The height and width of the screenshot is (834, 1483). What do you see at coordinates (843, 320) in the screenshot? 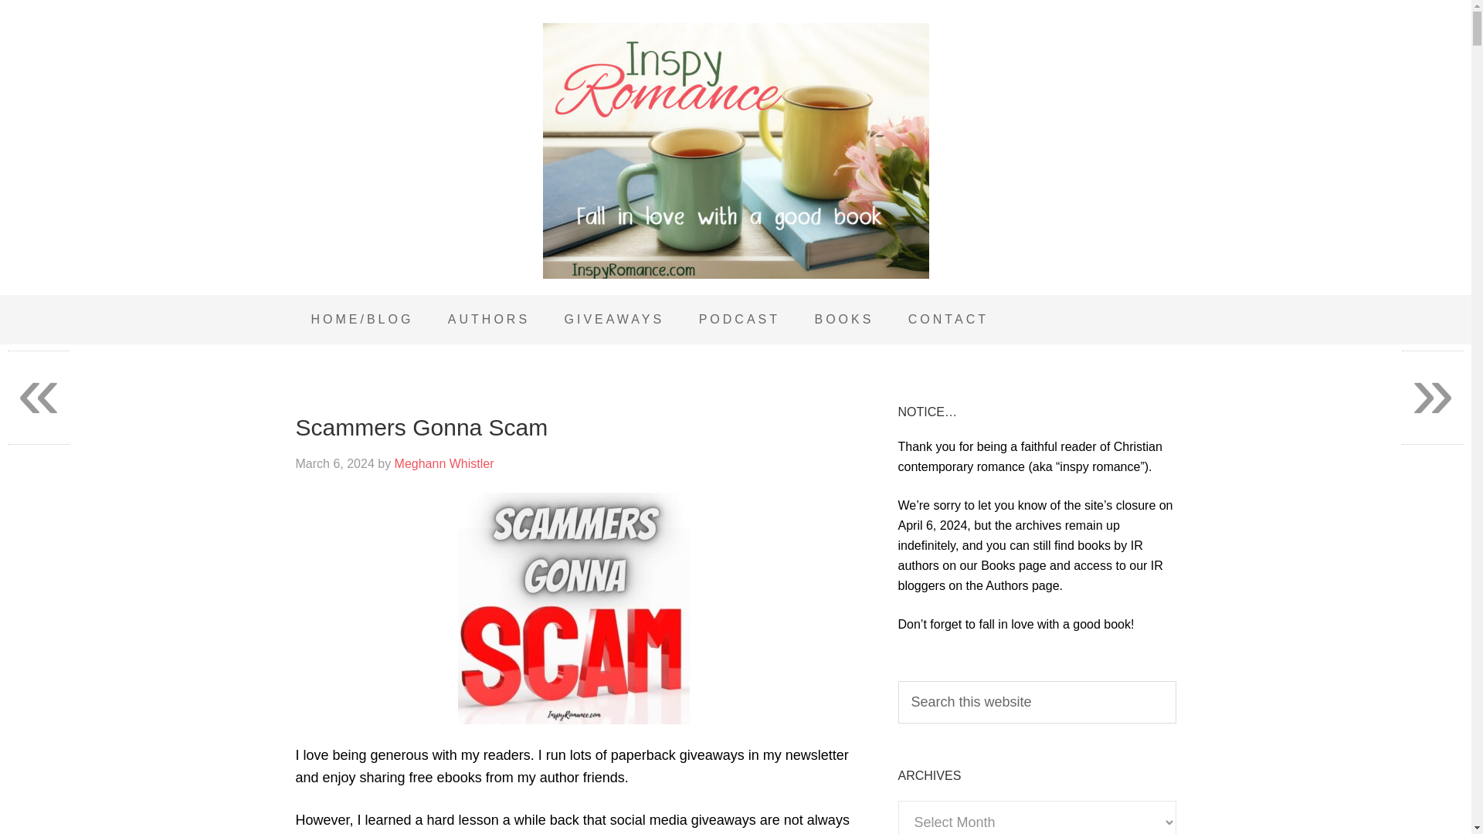
I see `BOOKS` at bounding box center [843, 320].